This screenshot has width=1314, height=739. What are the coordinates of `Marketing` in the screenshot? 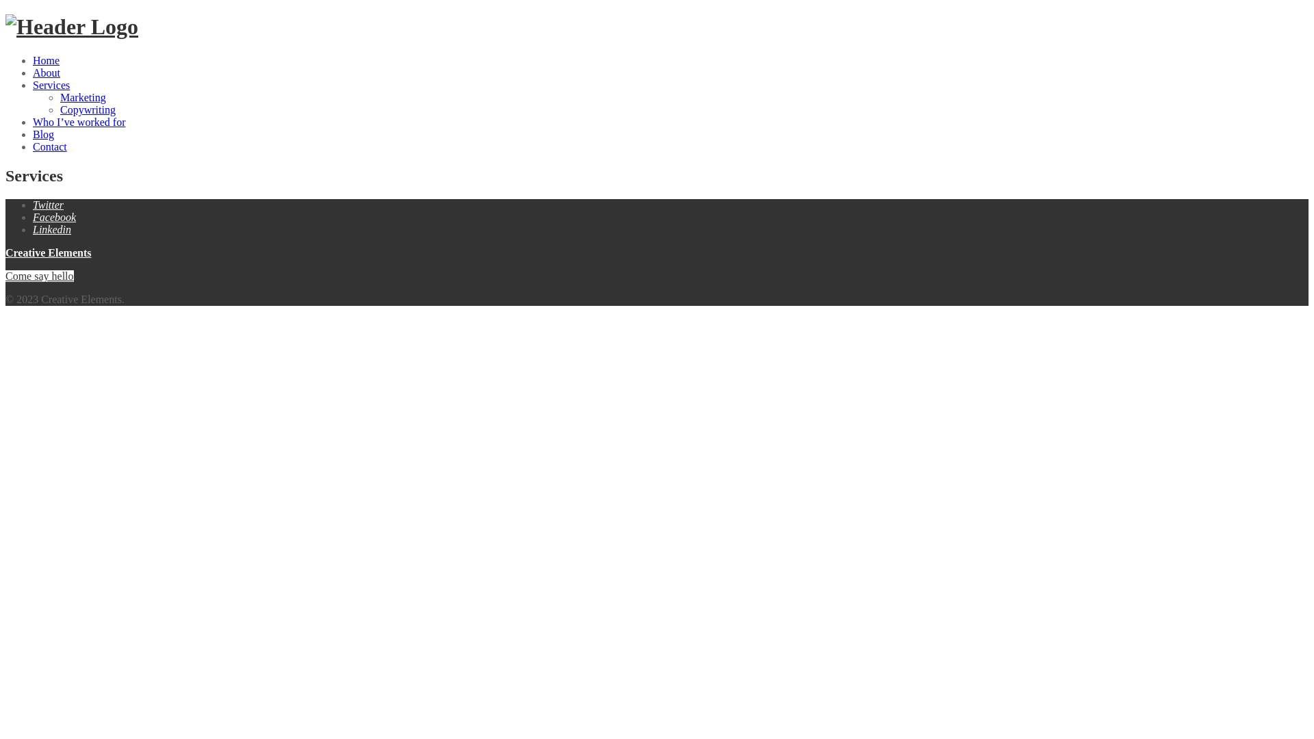 It's located at (83, 97).